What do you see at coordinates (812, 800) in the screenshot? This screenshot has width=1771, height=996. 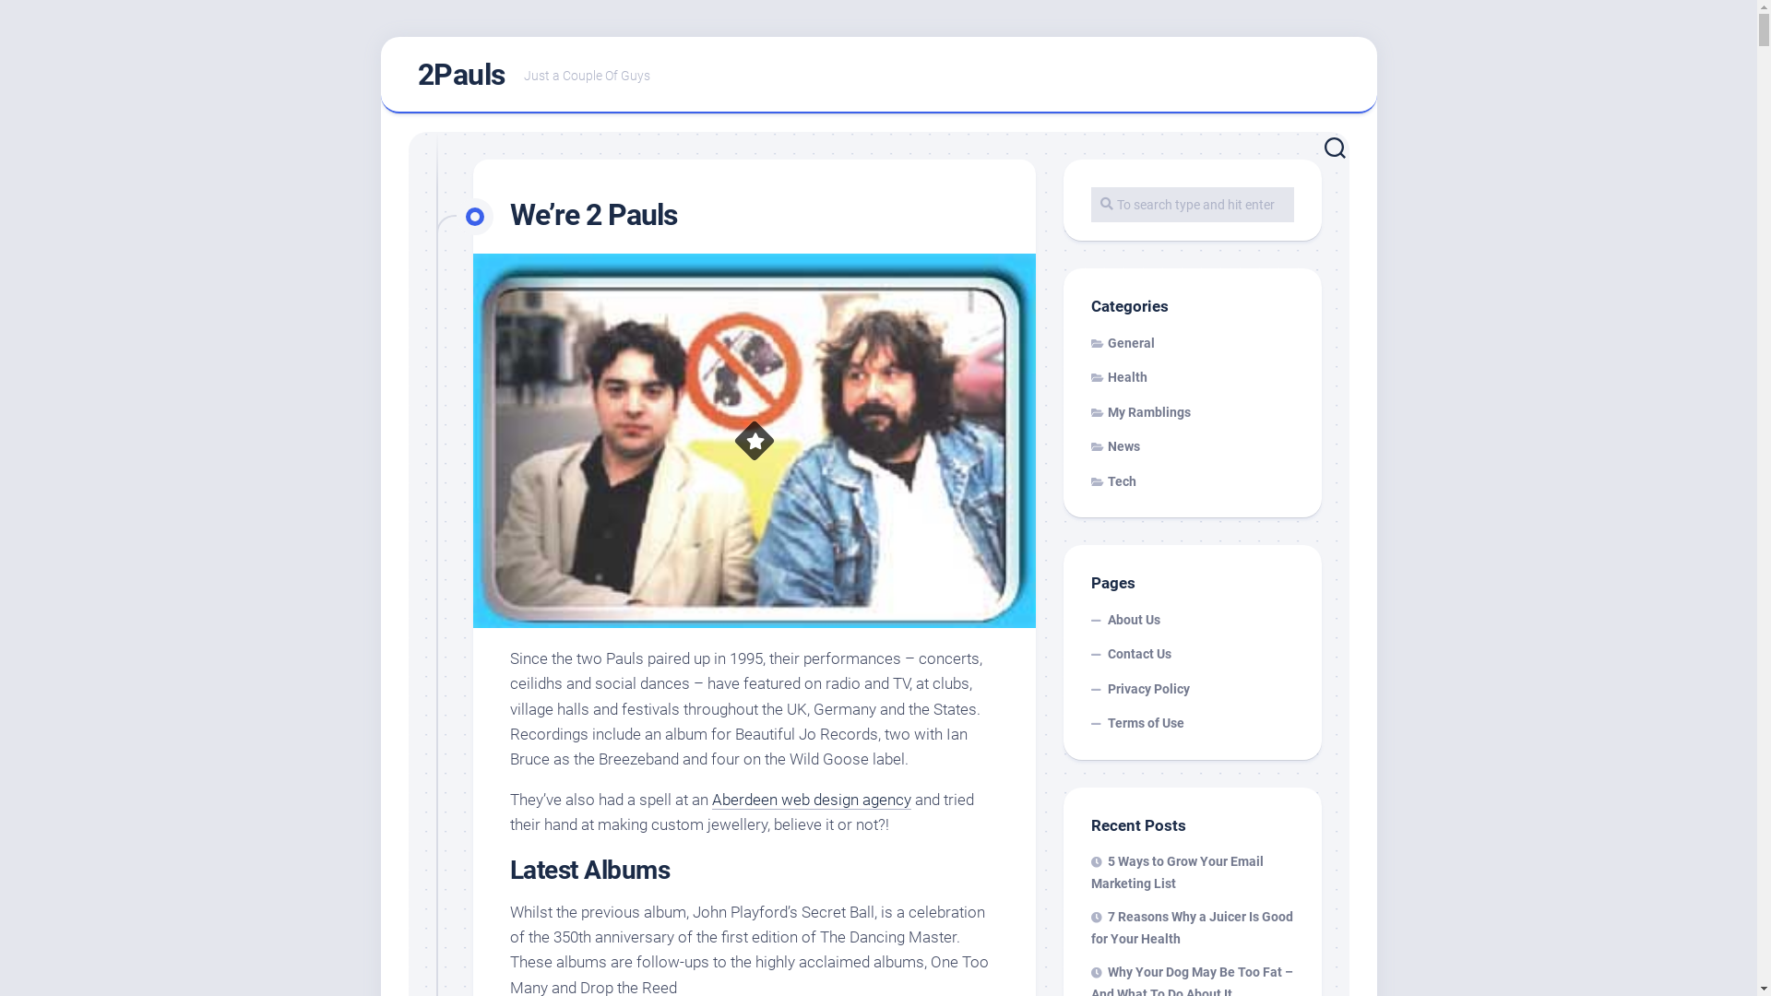 I see `Aberdeen web design agency` at bounding box center [812, 800].